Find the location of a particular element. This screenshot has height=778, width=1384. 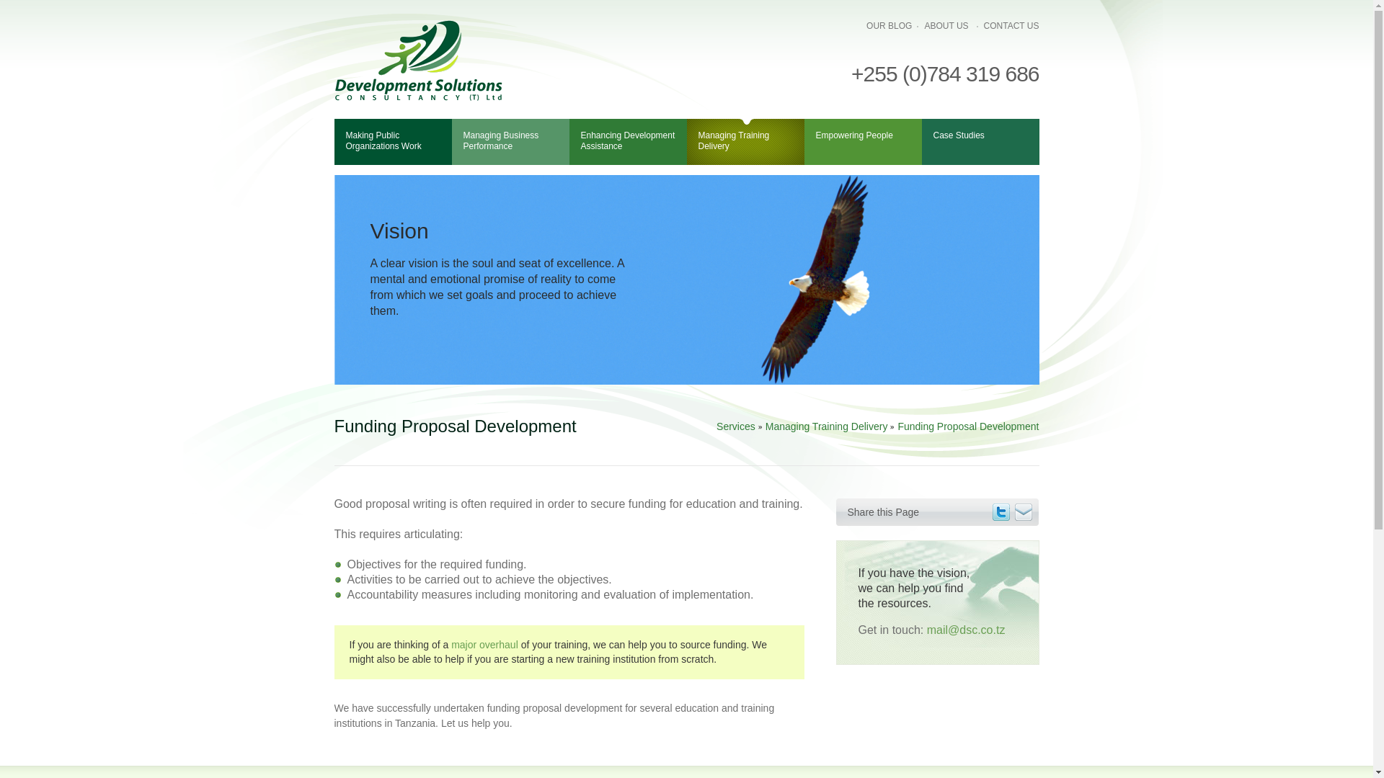

Services is located at coordinates (736, 426).